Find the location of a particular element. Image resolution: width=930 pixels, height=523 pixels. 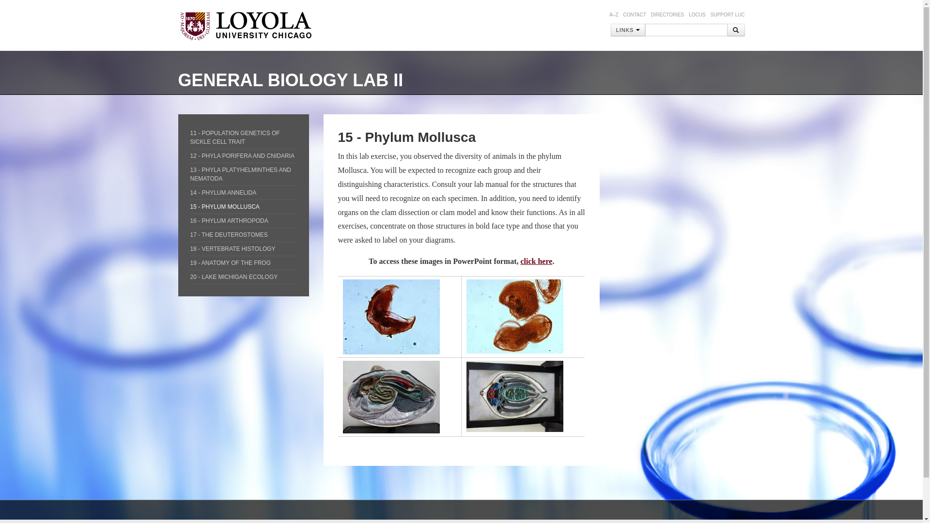

LINKS is located at coordinates (628, 30).